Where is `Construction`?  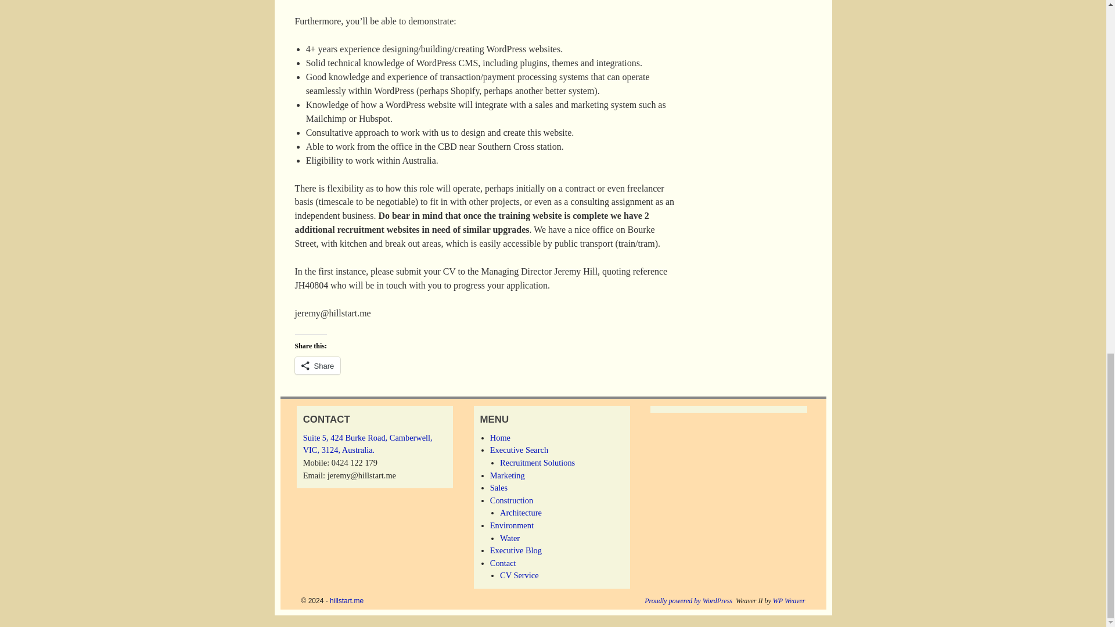
Construction is located at coordinates (511, 500).